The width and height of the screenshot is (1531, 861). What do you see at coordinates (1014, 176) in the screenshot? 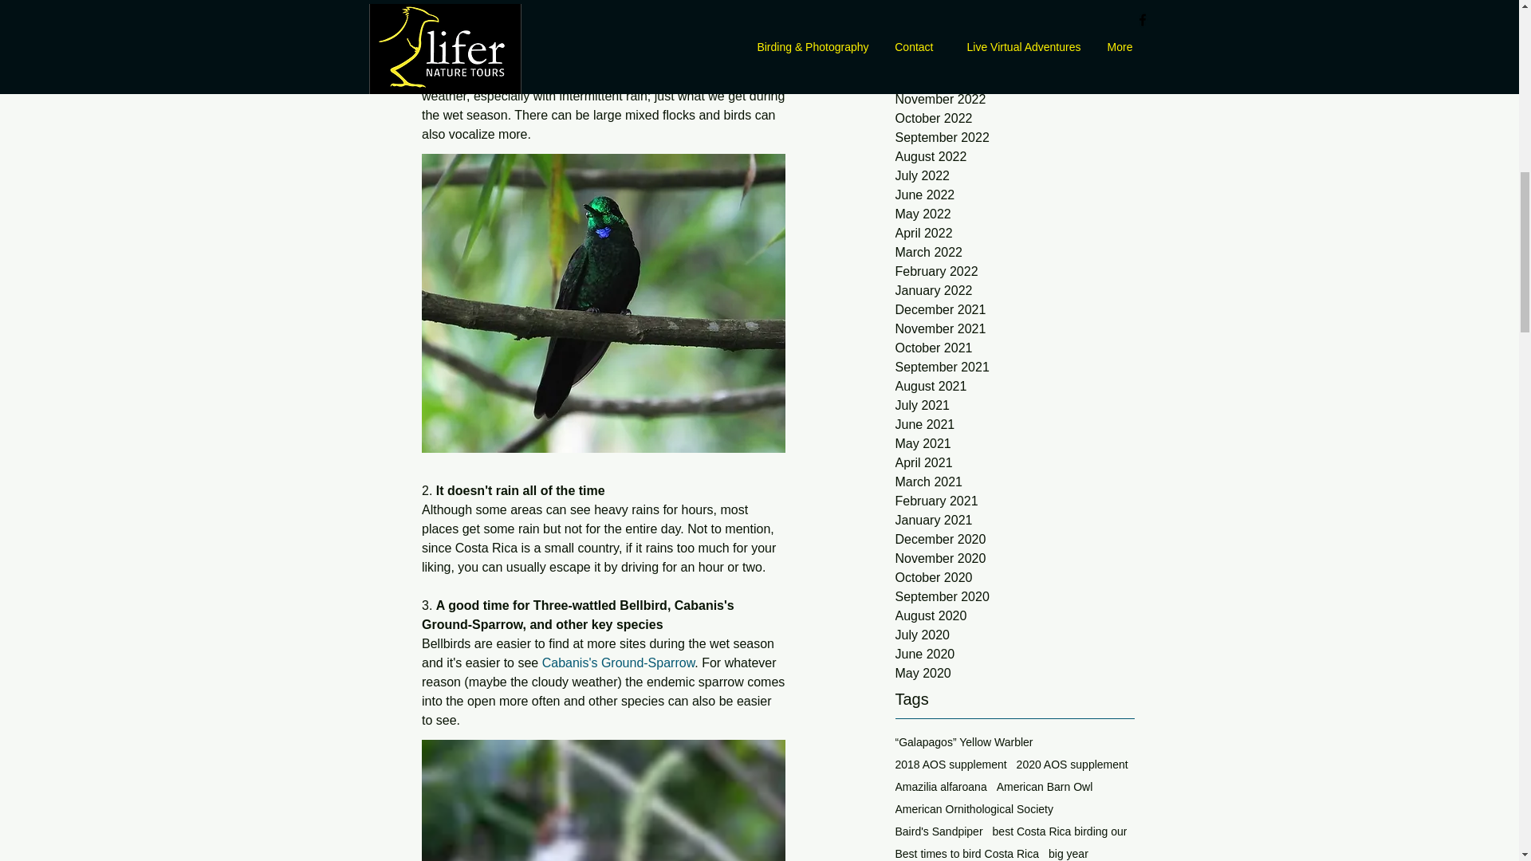
I see `July 2022` at bounding box center [1014, 176].